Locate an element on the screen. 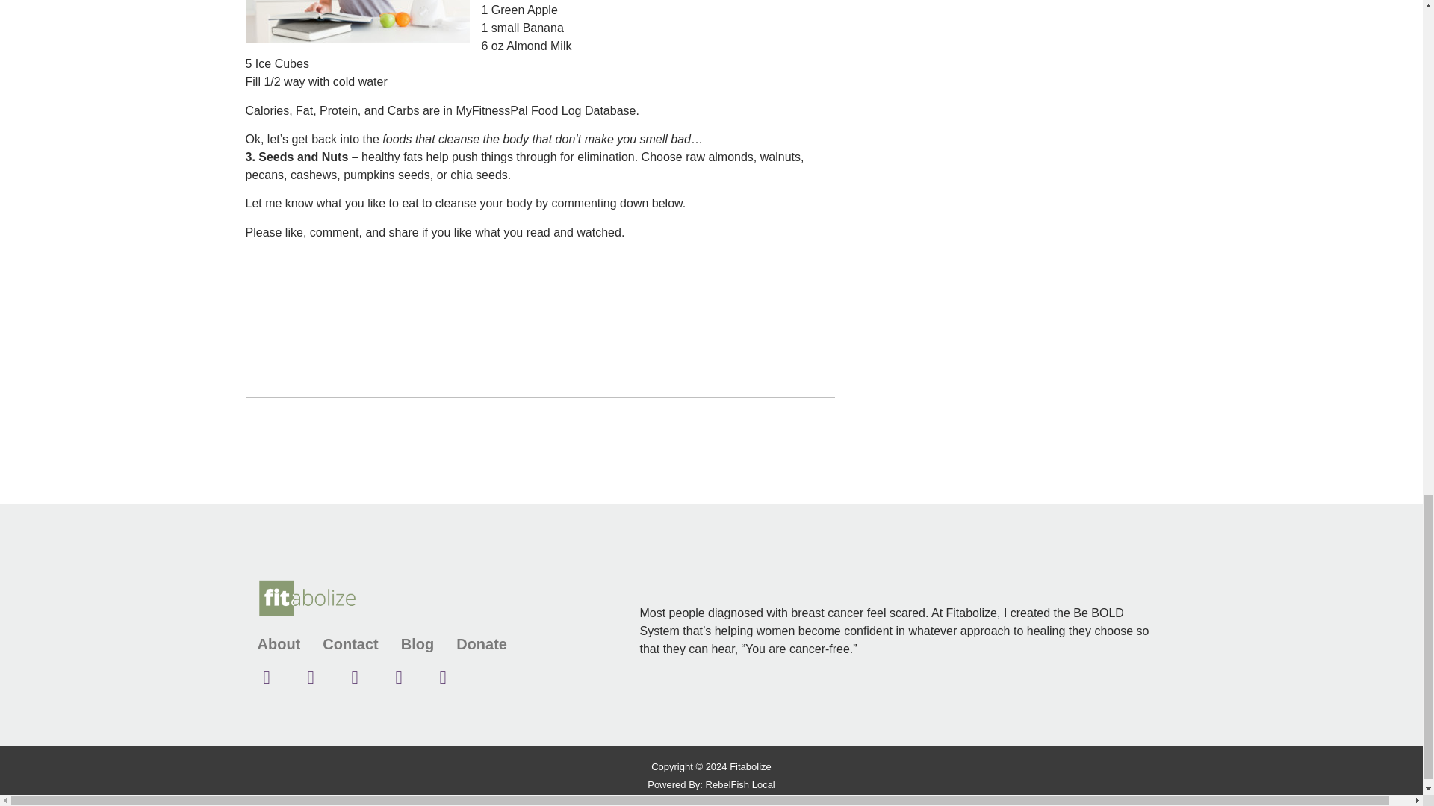 The height and width of the screenshot is (806, 1434). RebelFish Local is located at coordinates (740, 785).